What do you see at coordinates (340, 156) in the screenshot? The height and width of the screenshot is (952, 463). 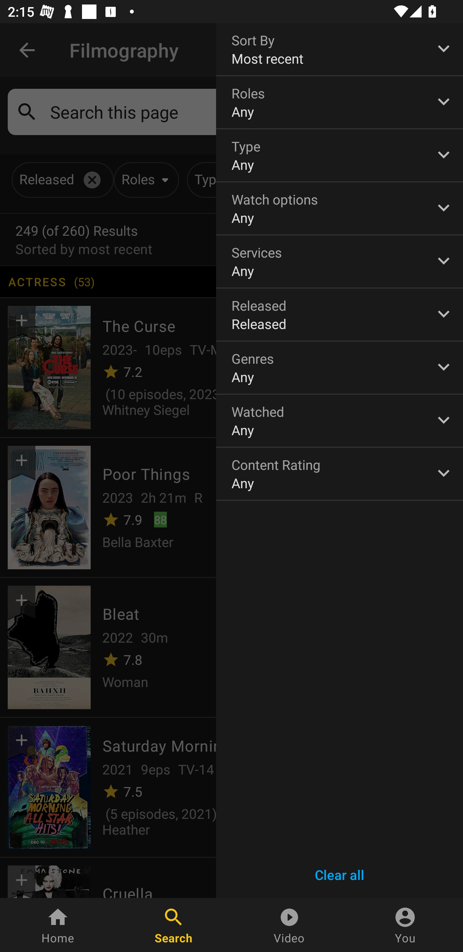 I see `Type Any` at bounding box center [340, 156].